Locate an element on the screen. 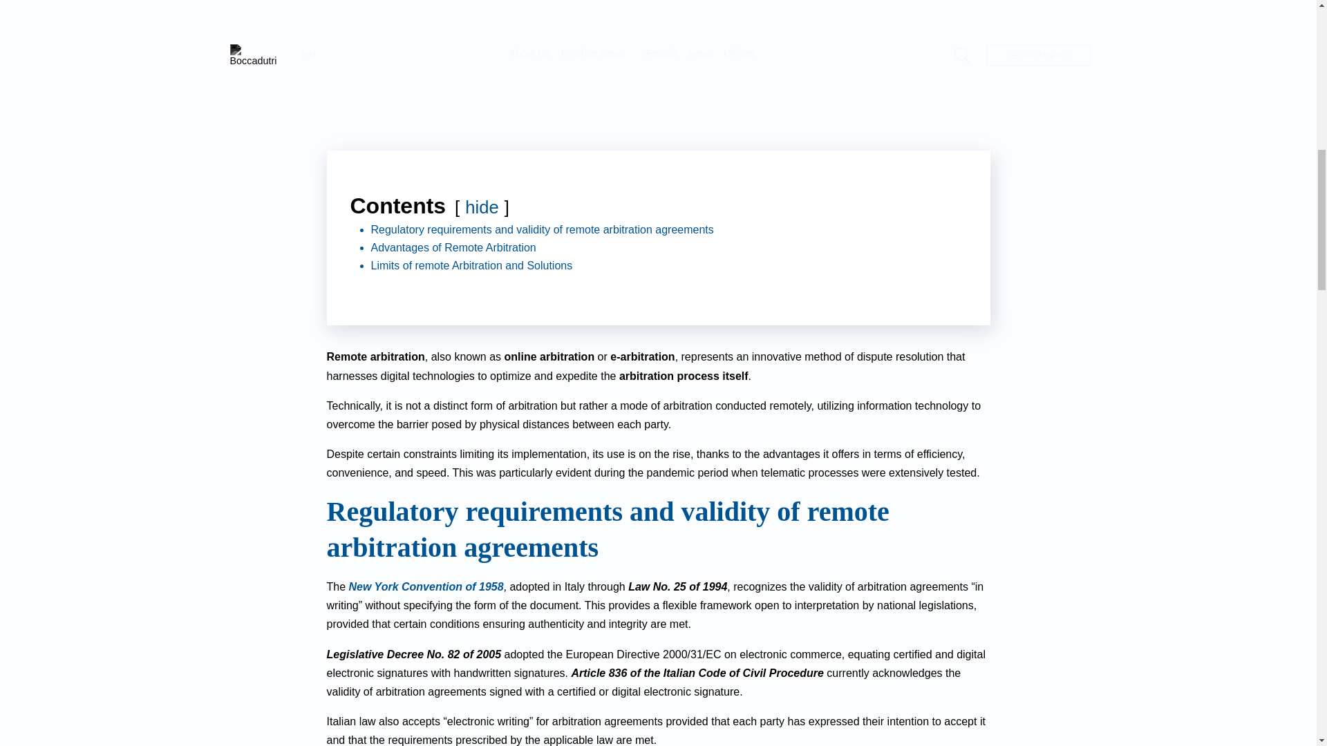  Remote arbitration: online dispute resolution 1 is located at coordinates (658, 58).